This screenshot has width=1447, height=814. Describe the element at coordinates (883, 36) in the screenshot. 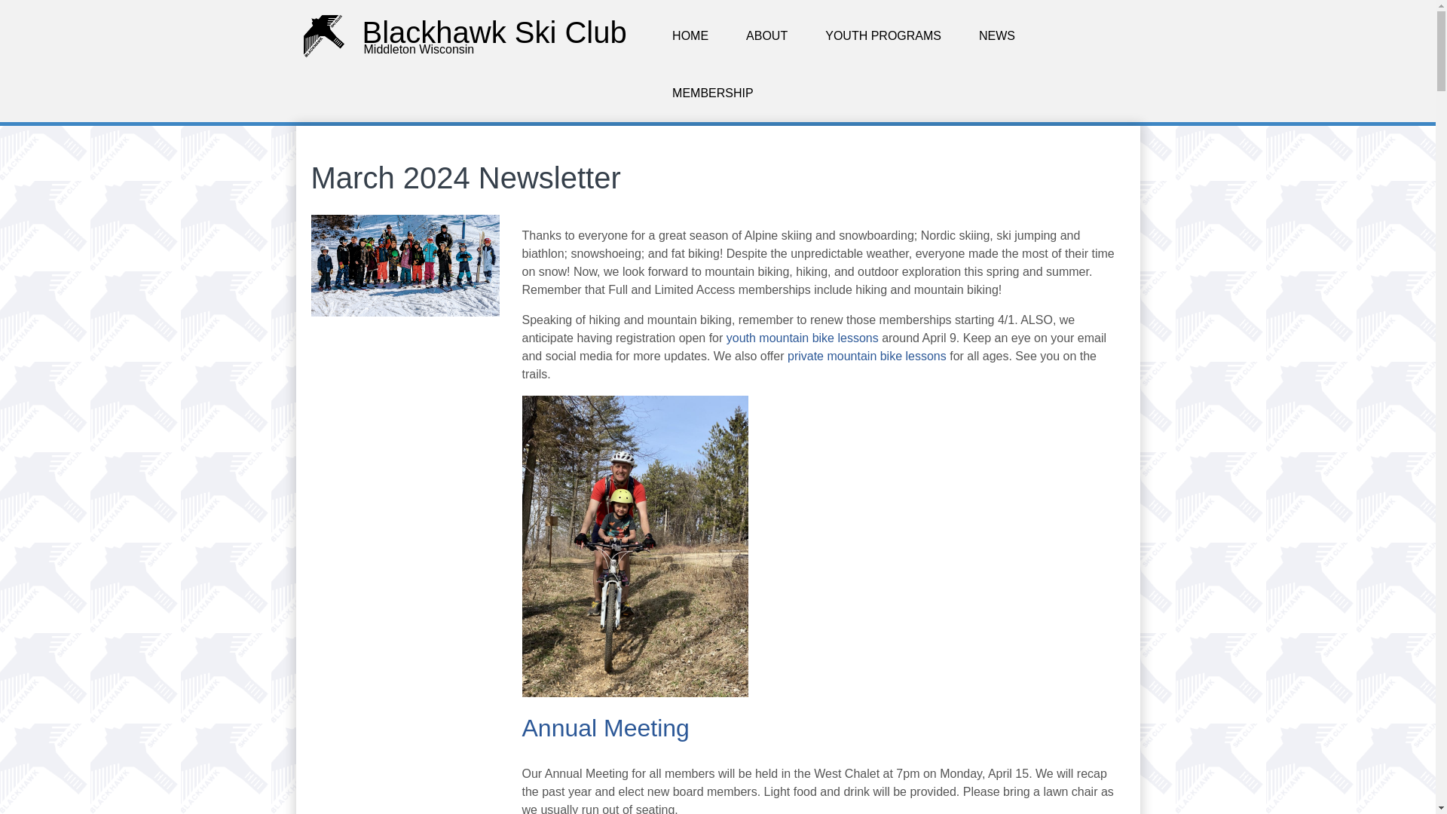

I see `YOUTH PROGRAMS` at that location.